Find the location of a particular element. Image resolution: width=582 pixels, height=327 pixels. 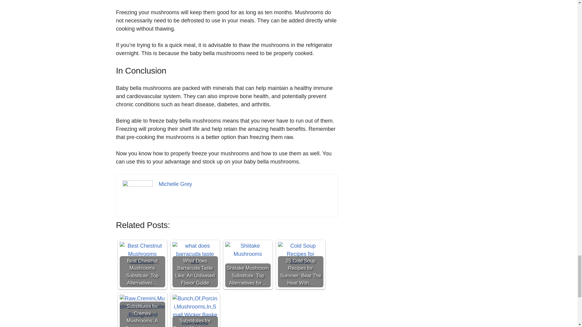

What Does Barracuda Taste Like: An Unbiased Flavor Guide is located at coordinates (195, 265).